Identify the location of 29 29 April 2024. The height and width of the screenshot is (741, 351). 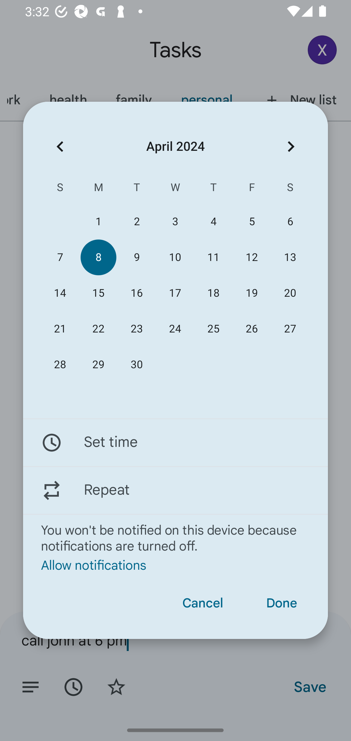
(98, 365).